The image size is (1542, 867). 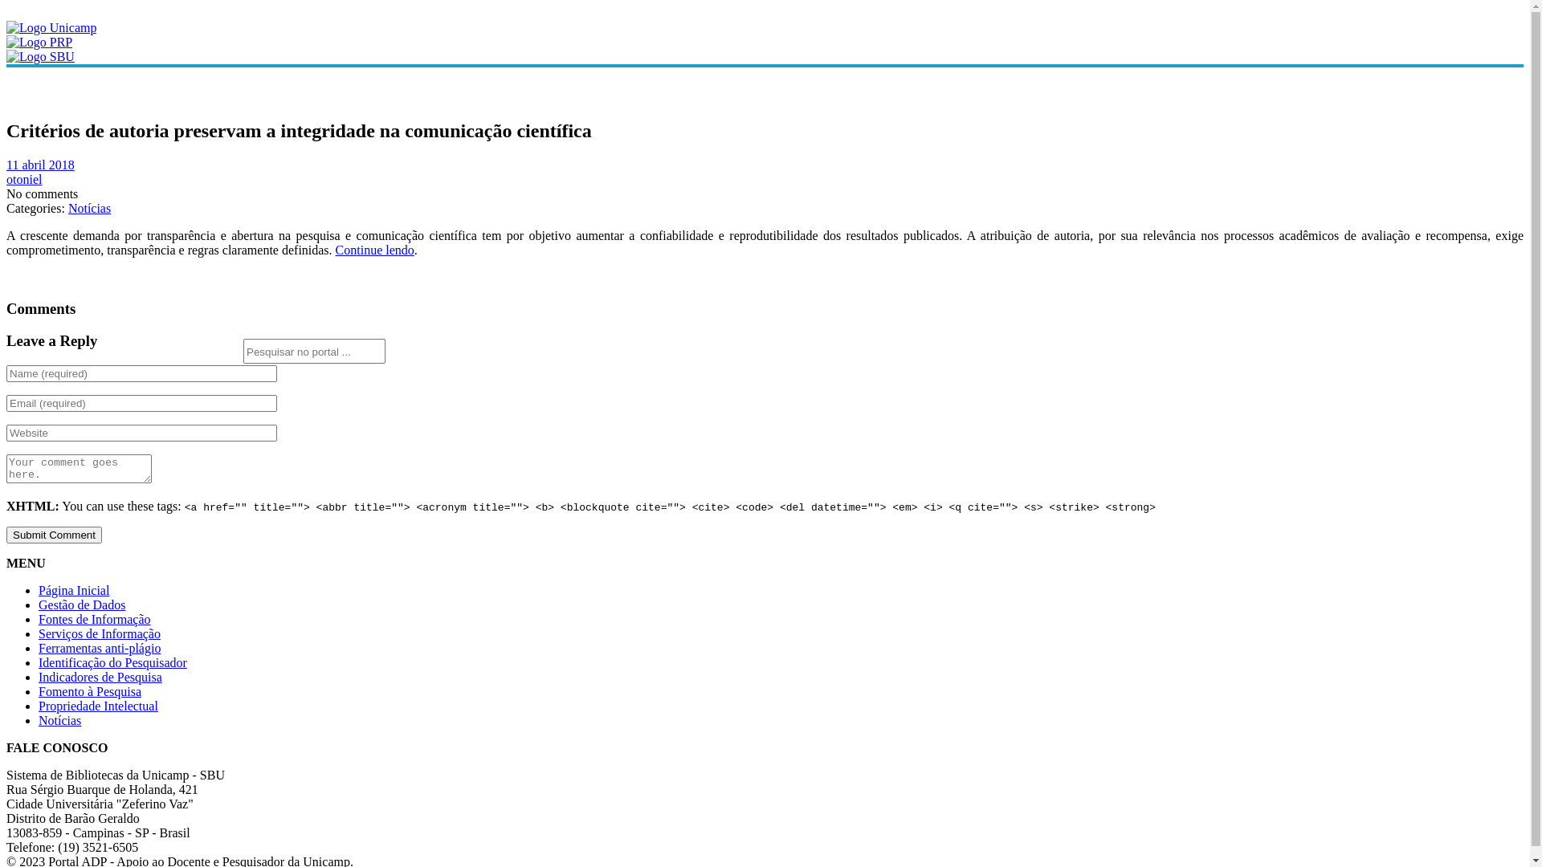 What do you see at coordinates (40, 165) in the screenshot?
I see `11 abril 2018` at bounding box center [40, 165].